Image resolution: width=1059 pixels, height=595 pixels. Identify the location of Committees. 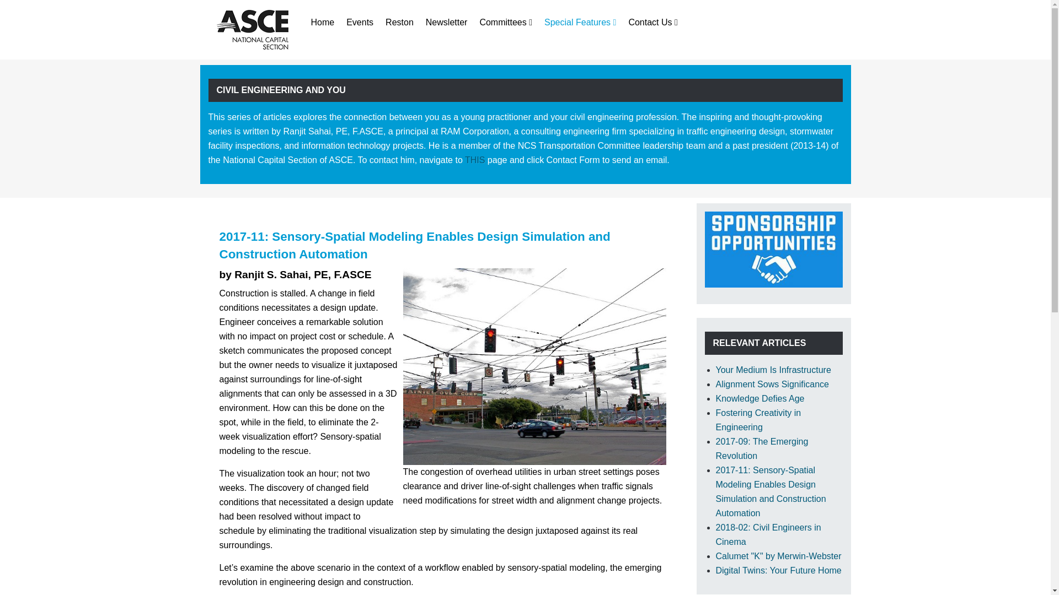
(505, 23).